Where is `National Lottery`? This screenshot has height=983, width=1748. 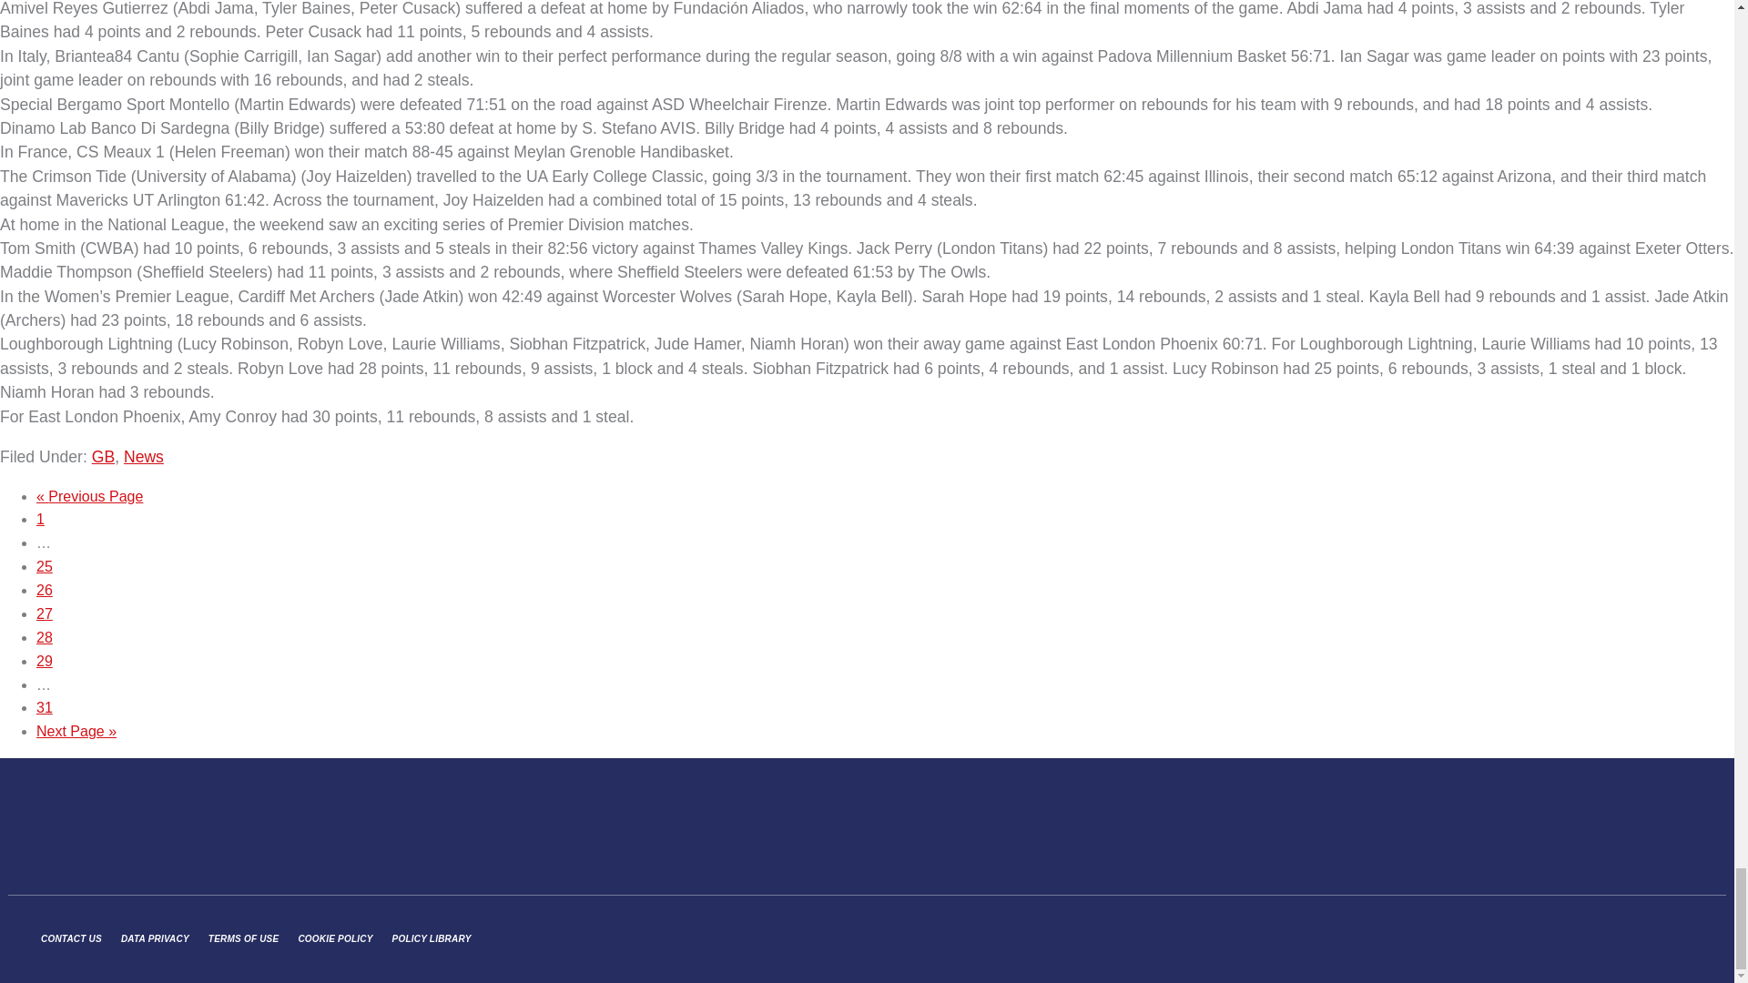
National Lottery is located at coordinates (1631, 826).